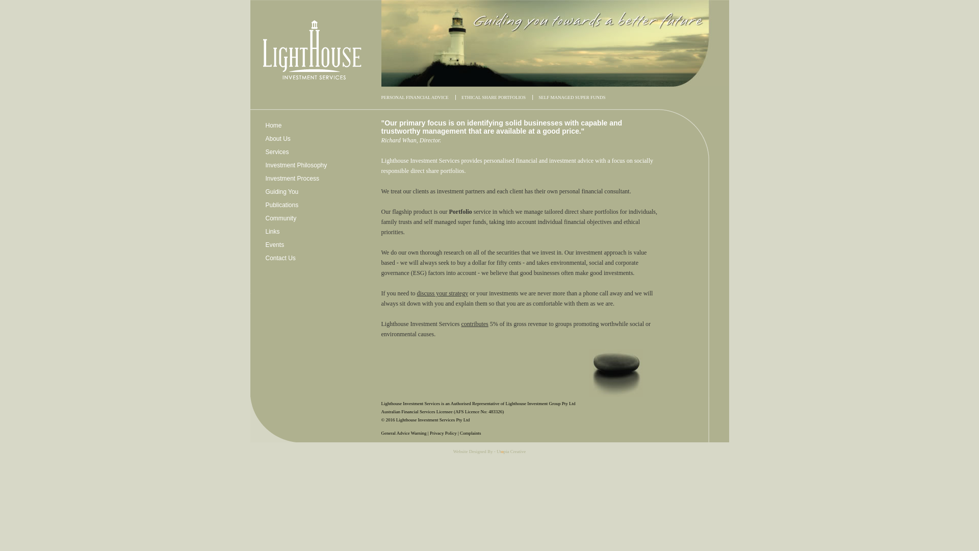 This screenshot has height=551, width=979. I want to click on ETHICAL SHARE PORTFOLIOS, so click(494, 100).